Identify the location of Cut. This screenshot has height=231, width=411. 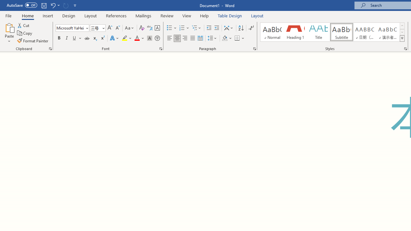
(24, 25).